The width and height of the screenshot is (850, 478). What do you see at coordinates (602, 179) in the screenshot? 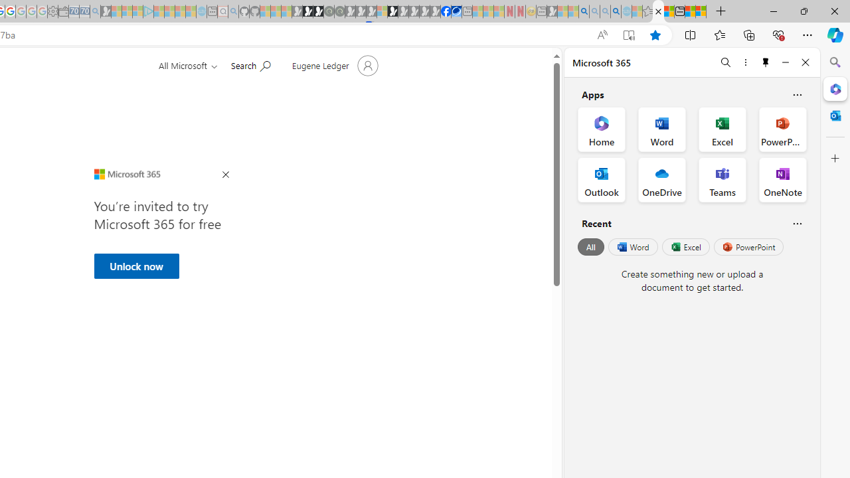
I see `Outlook Office App` at bounding box center [602, 179].